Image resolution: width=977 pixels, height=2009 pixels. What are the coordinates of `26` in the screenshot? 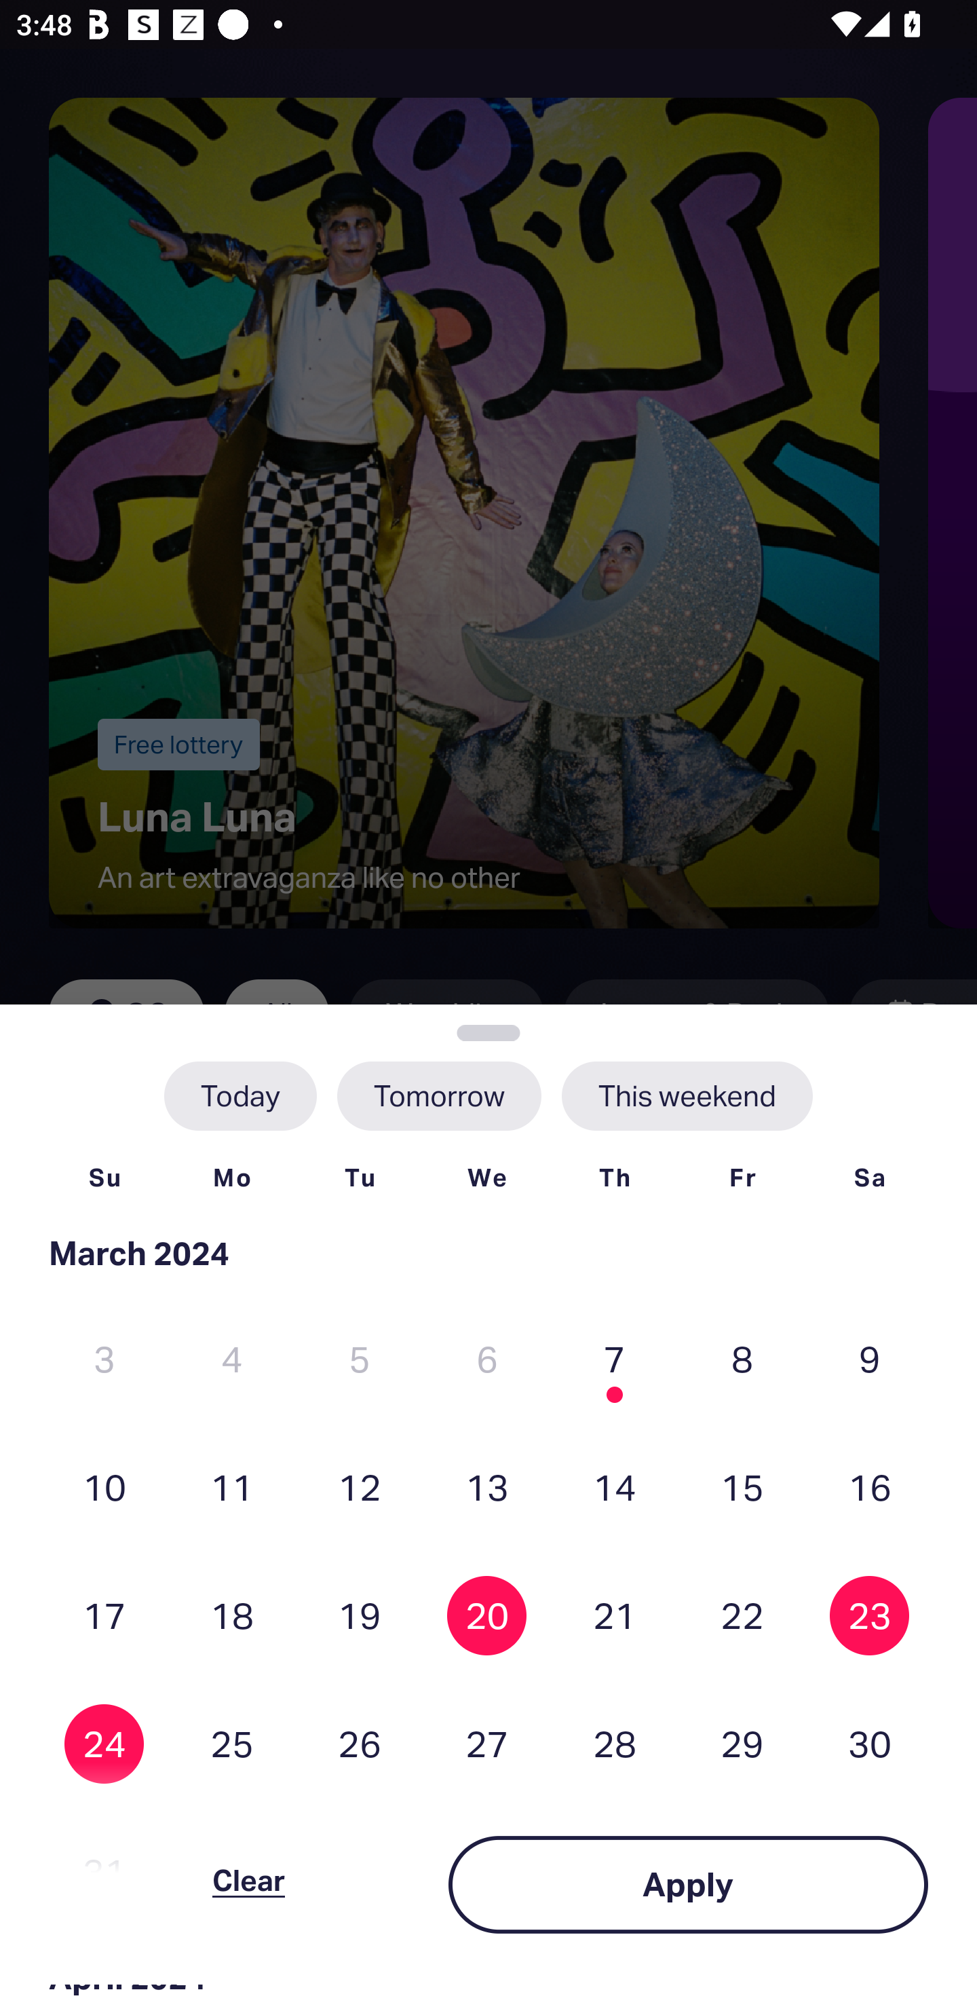 It's located at (360, 1744).